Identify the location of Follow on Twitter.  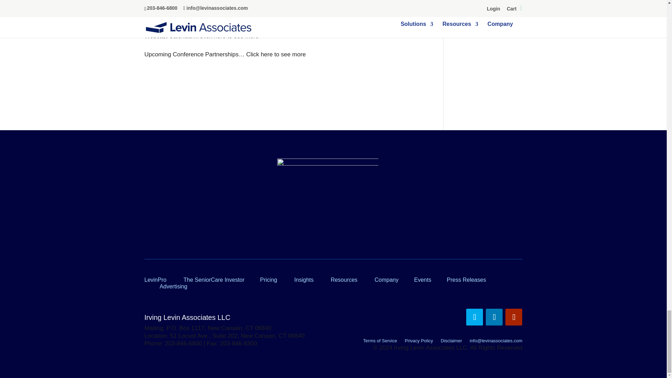
(475, 317).